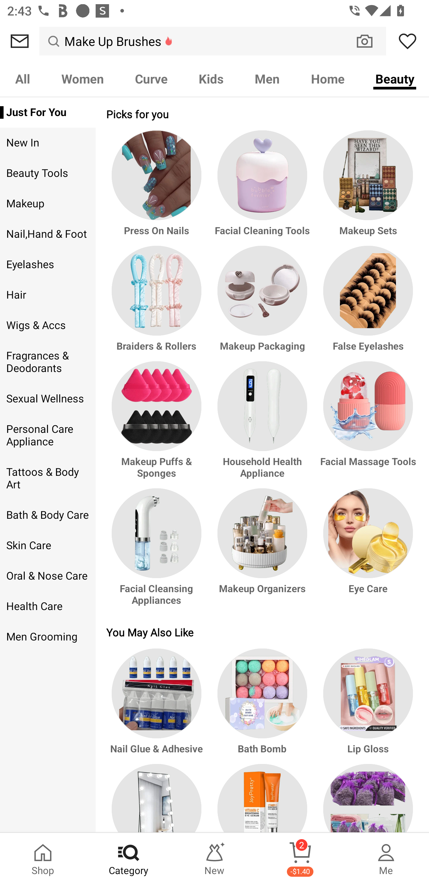 The width and height of the screenshot is (429, 883). I want to click on Tattoos & Body Art, so click(48, 478).